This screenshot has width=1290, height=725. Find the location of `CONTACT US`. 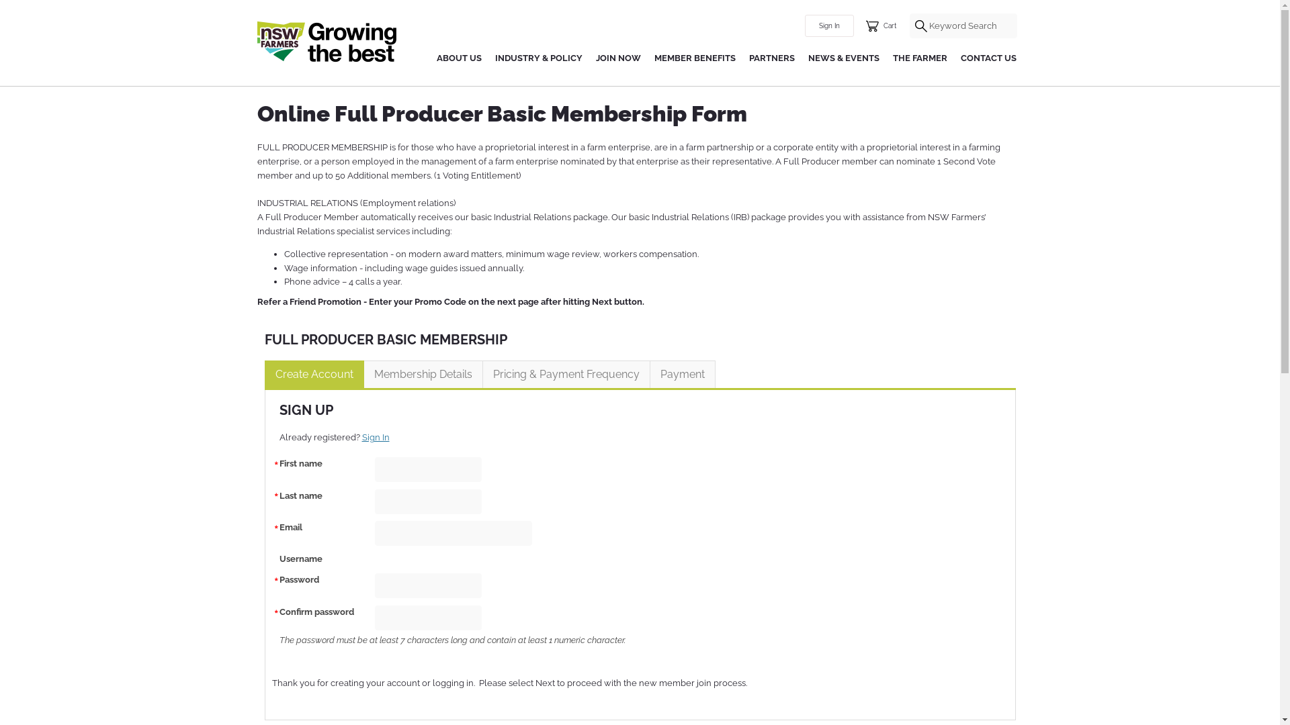

CONTACT US is located at coordinates (989, 59).